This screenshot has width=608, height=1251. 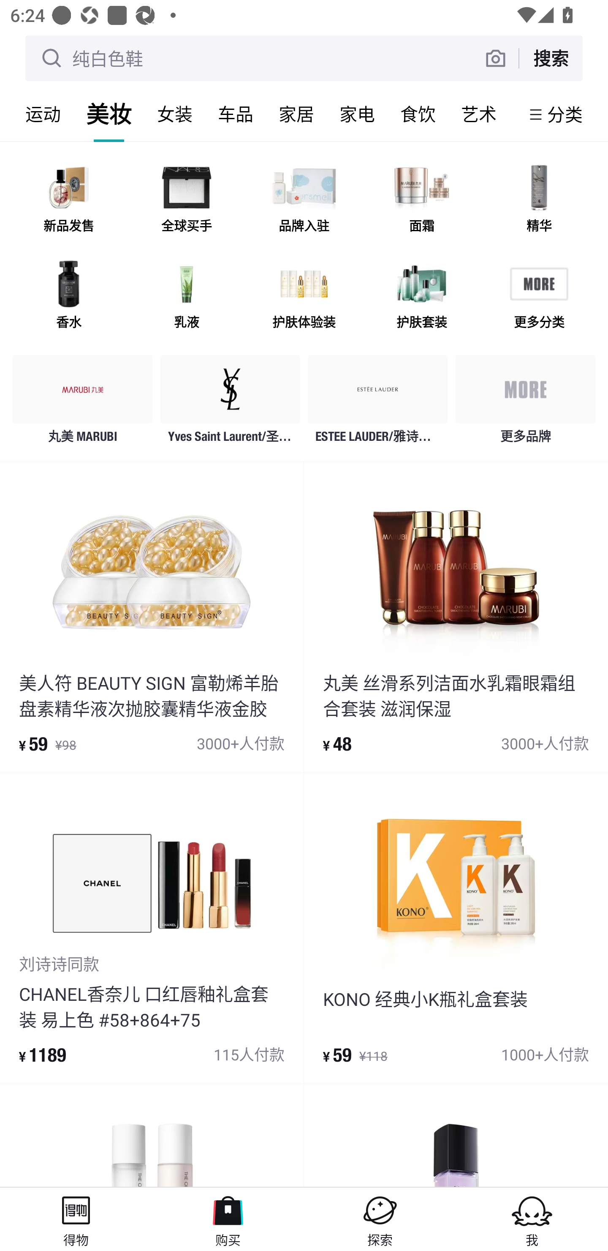 I want to click on 运动, so click(x=43, y=114).